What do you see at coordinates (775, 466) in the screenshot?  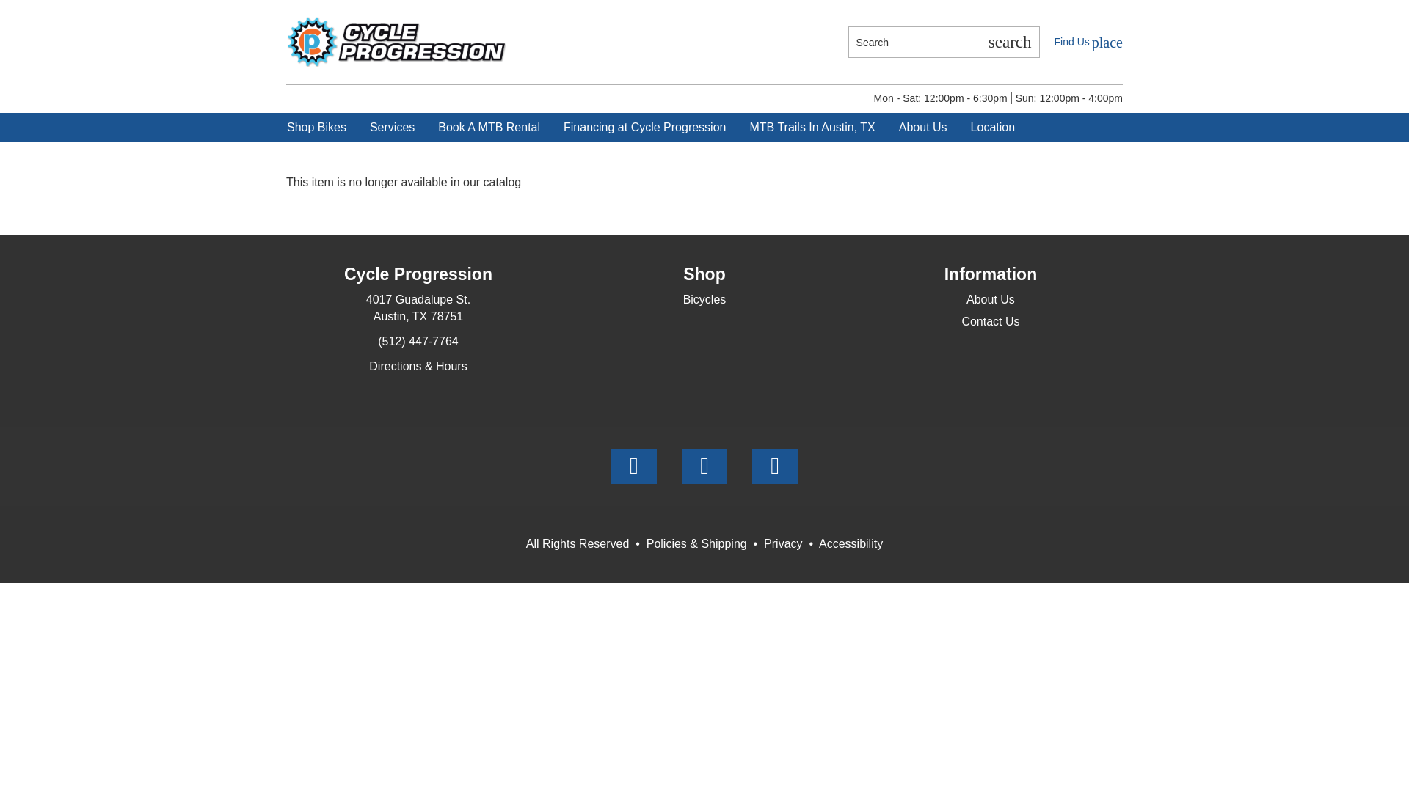 I see `Yelp` at bounding box center [775, 466].